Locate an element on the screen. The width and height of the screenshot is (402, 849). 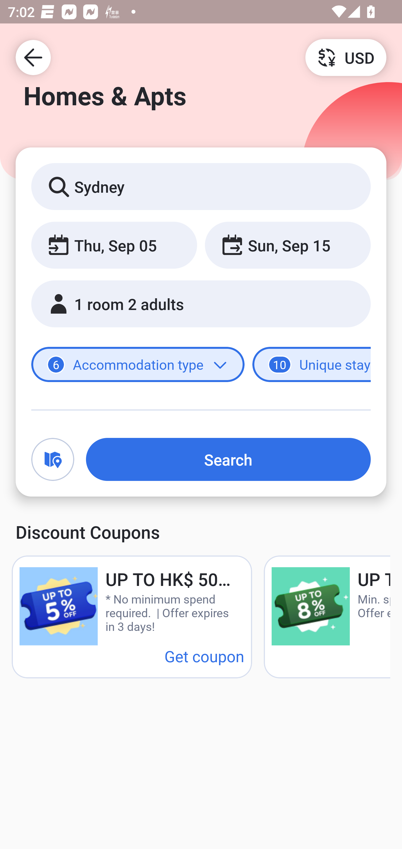
10 Unique stays is located at coordinates (312, 365).